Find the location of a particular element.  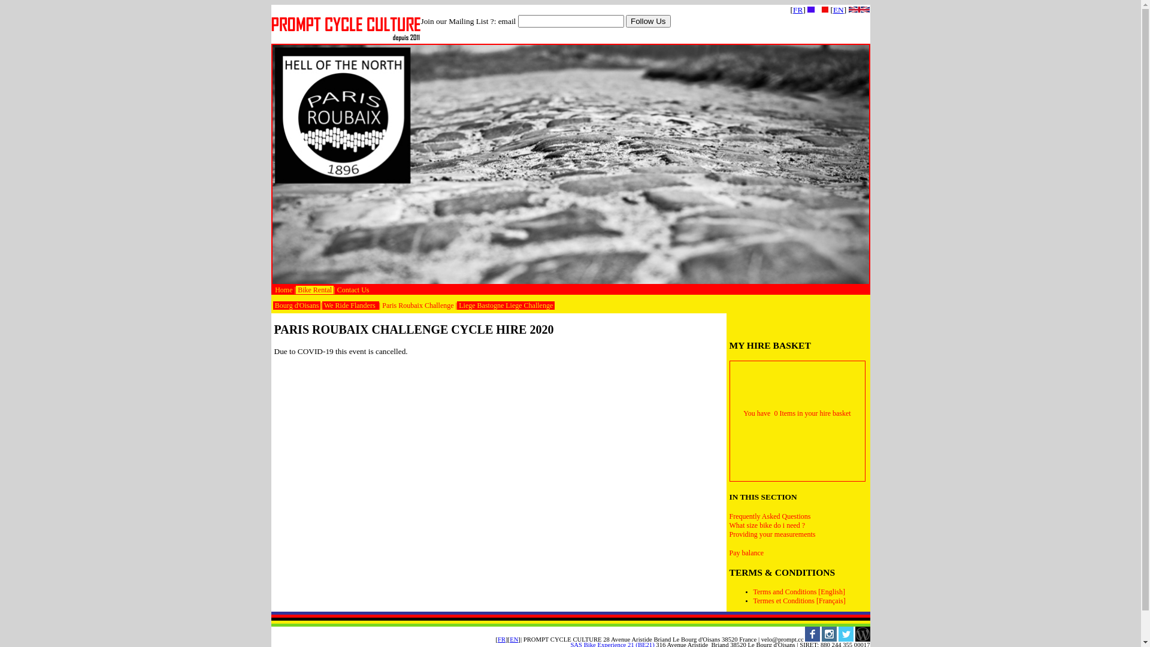

 Paris Roubaix Challenge  is located at coordinates (418, 306).